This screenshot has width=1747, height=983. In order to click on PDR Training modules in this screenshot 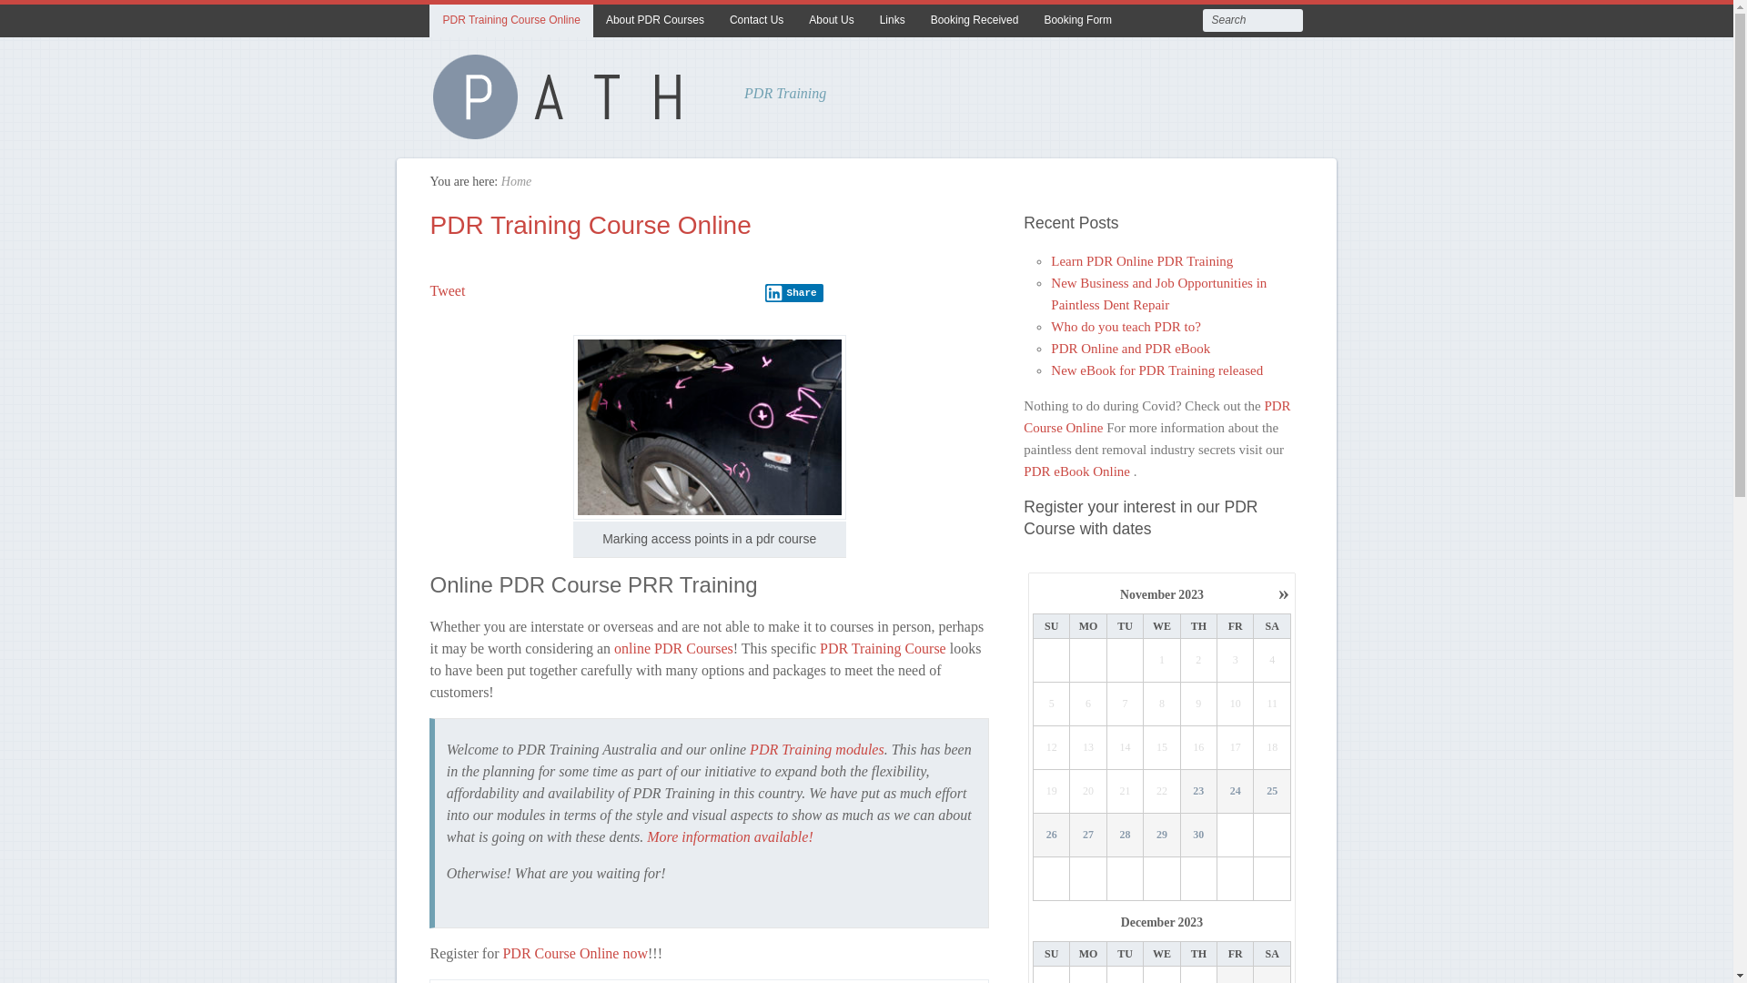, I will do `click(817, 750)`.